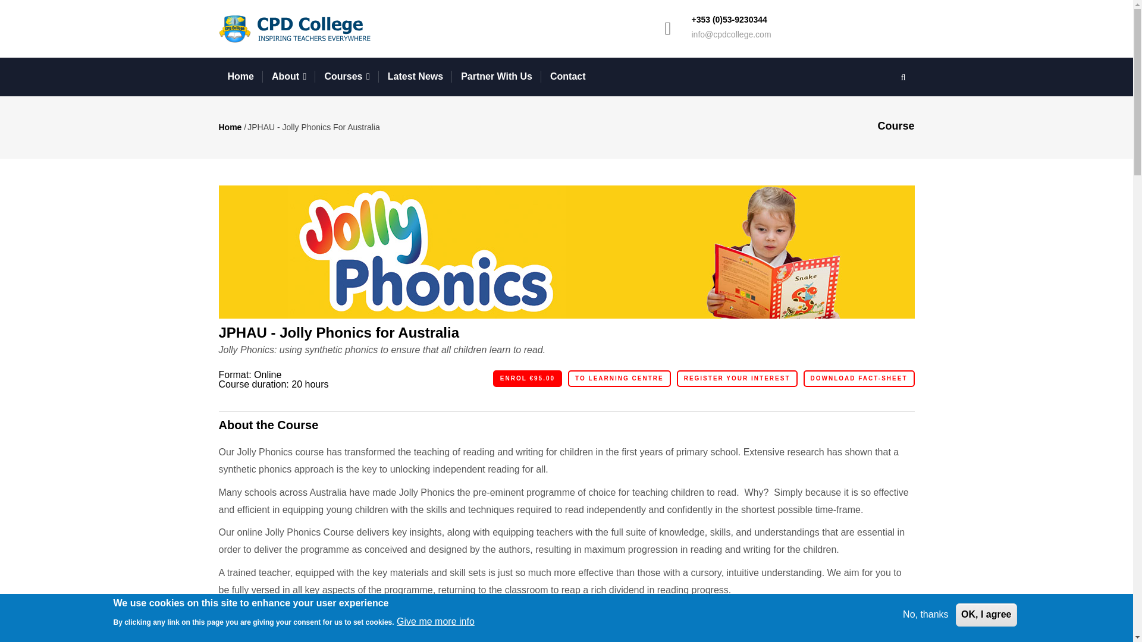 This screenshot has width=1142, height=642. I want to click on Home, so click(231, 127).